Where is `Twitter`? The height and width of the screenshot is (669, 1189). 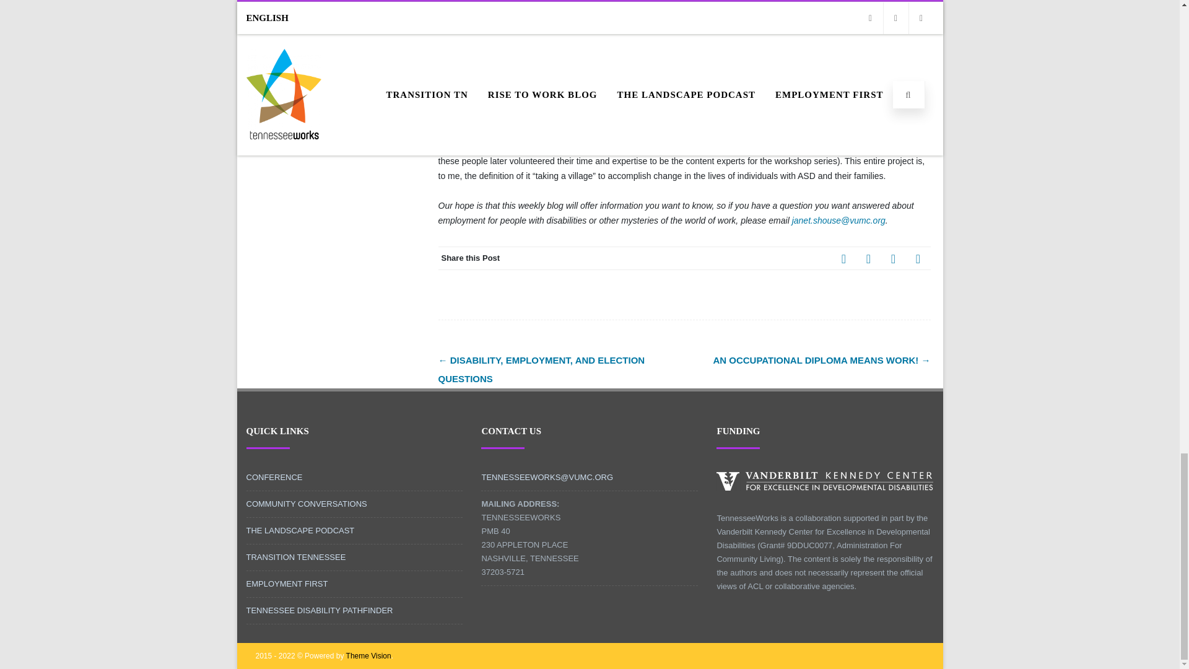
Twitter is located at coordinates (868, 258).